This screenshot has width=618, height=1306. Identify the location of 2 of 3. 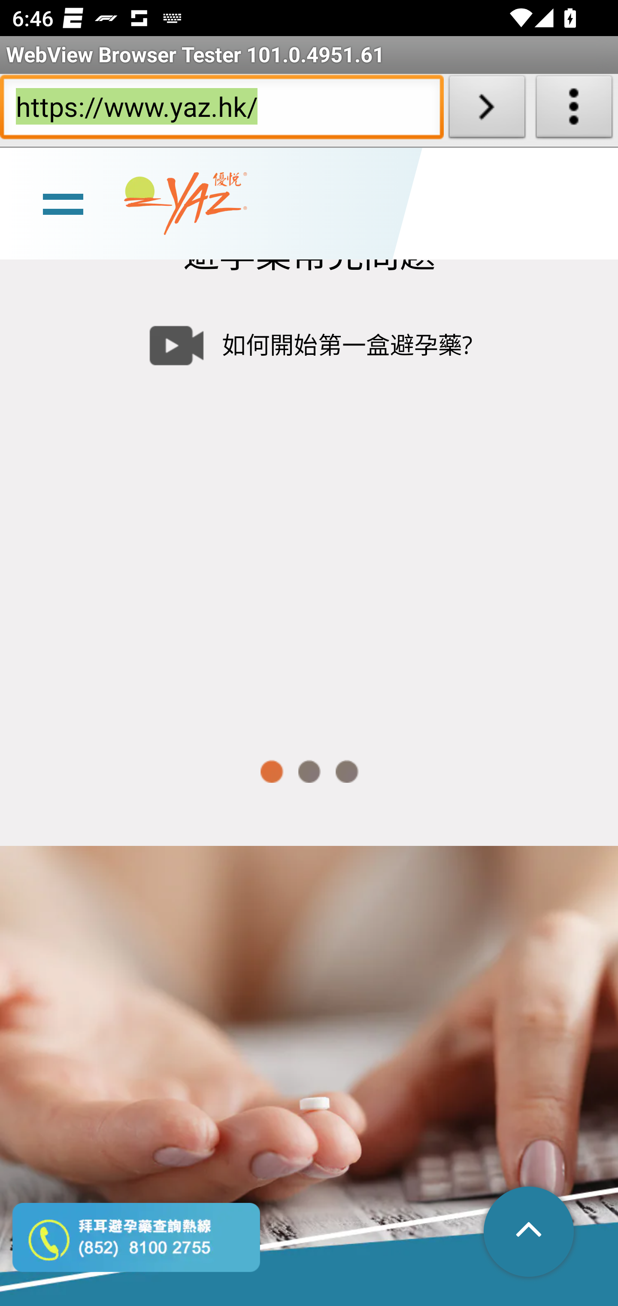
(309, 772).